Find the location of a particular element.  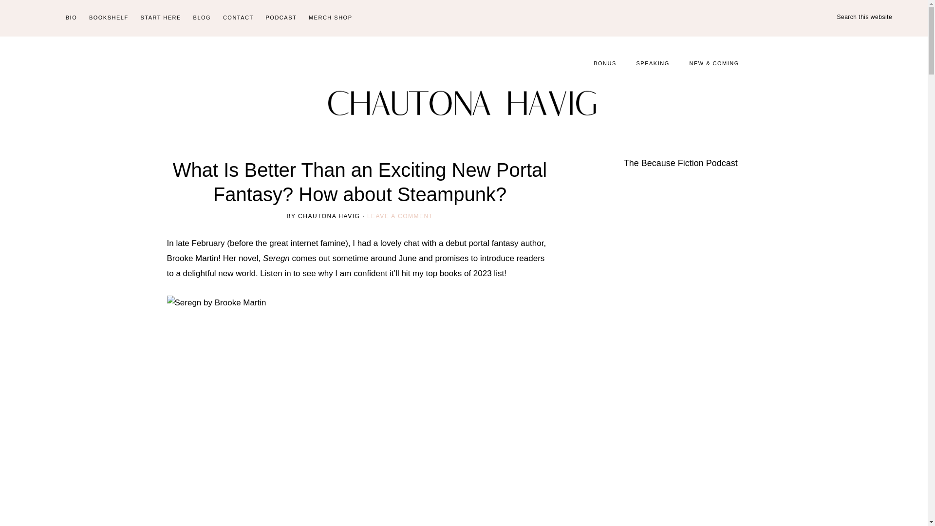

BLOG is located at coordinates (202, 18).